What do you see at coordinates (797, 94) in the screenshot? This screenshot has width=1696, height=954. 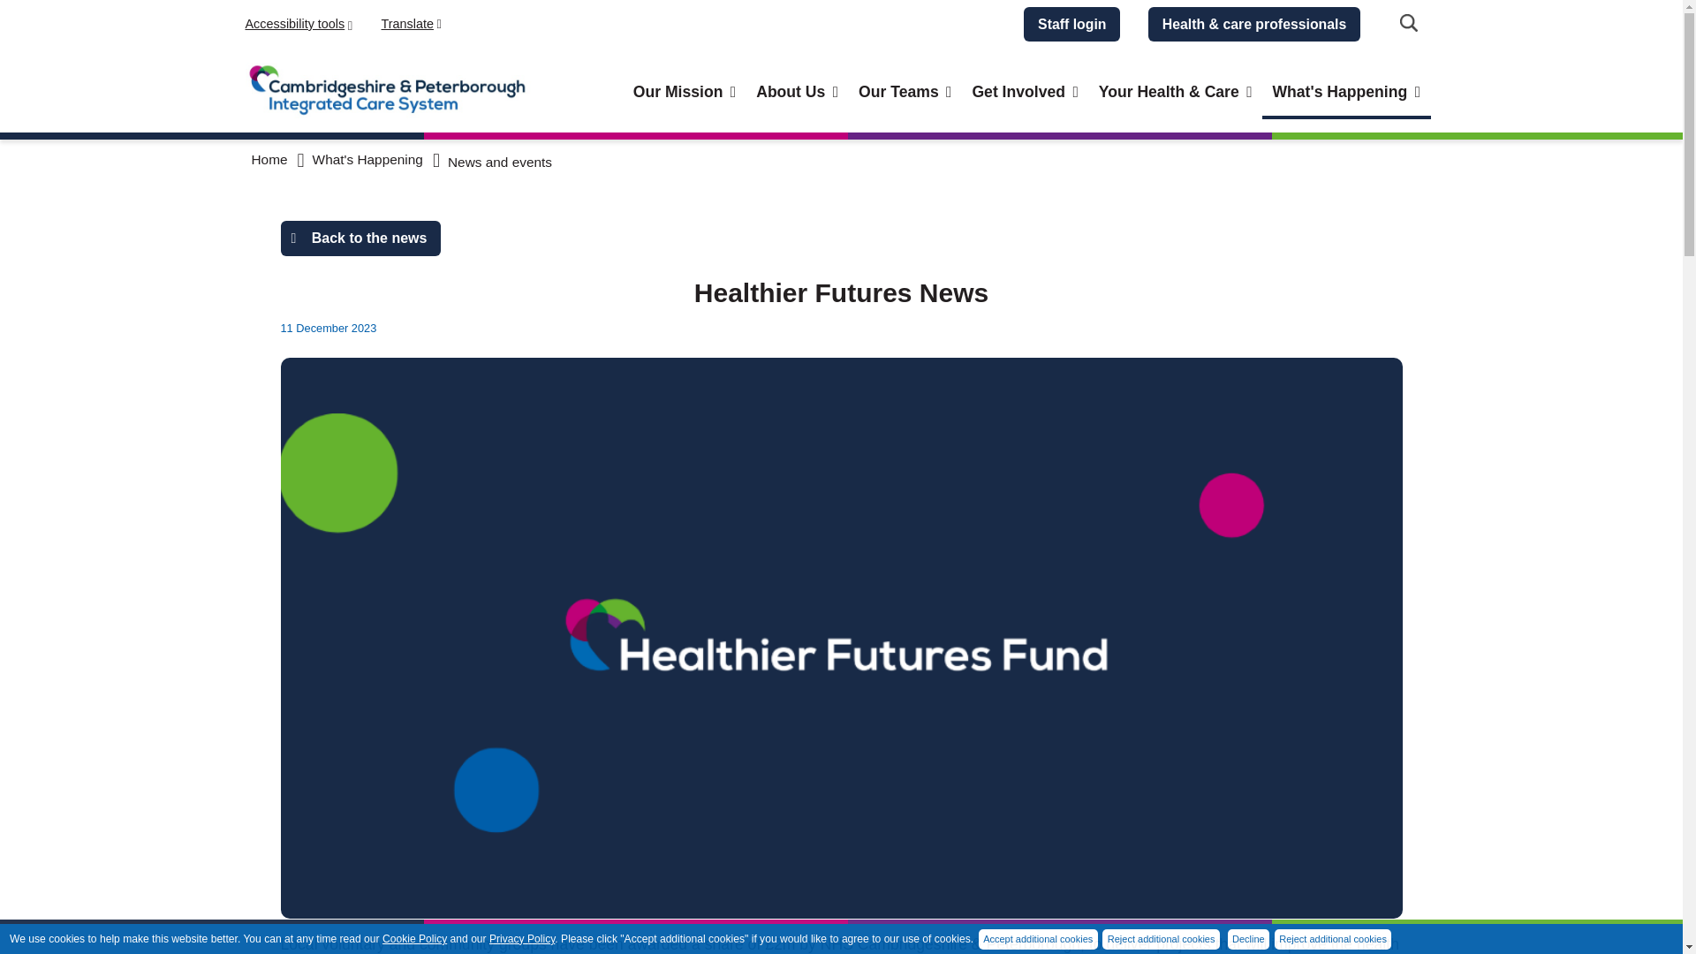 I see `About Us` at bounding box center [797, 94].